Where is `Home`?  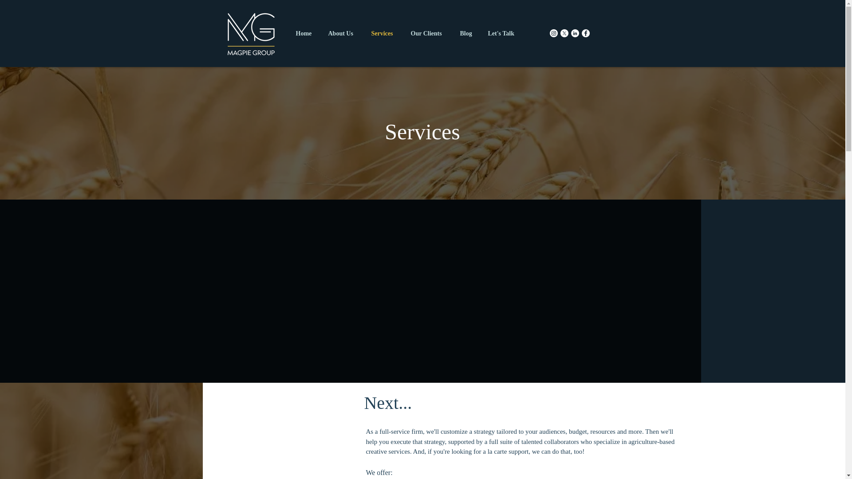 Home is located at coordinates (305, 34).